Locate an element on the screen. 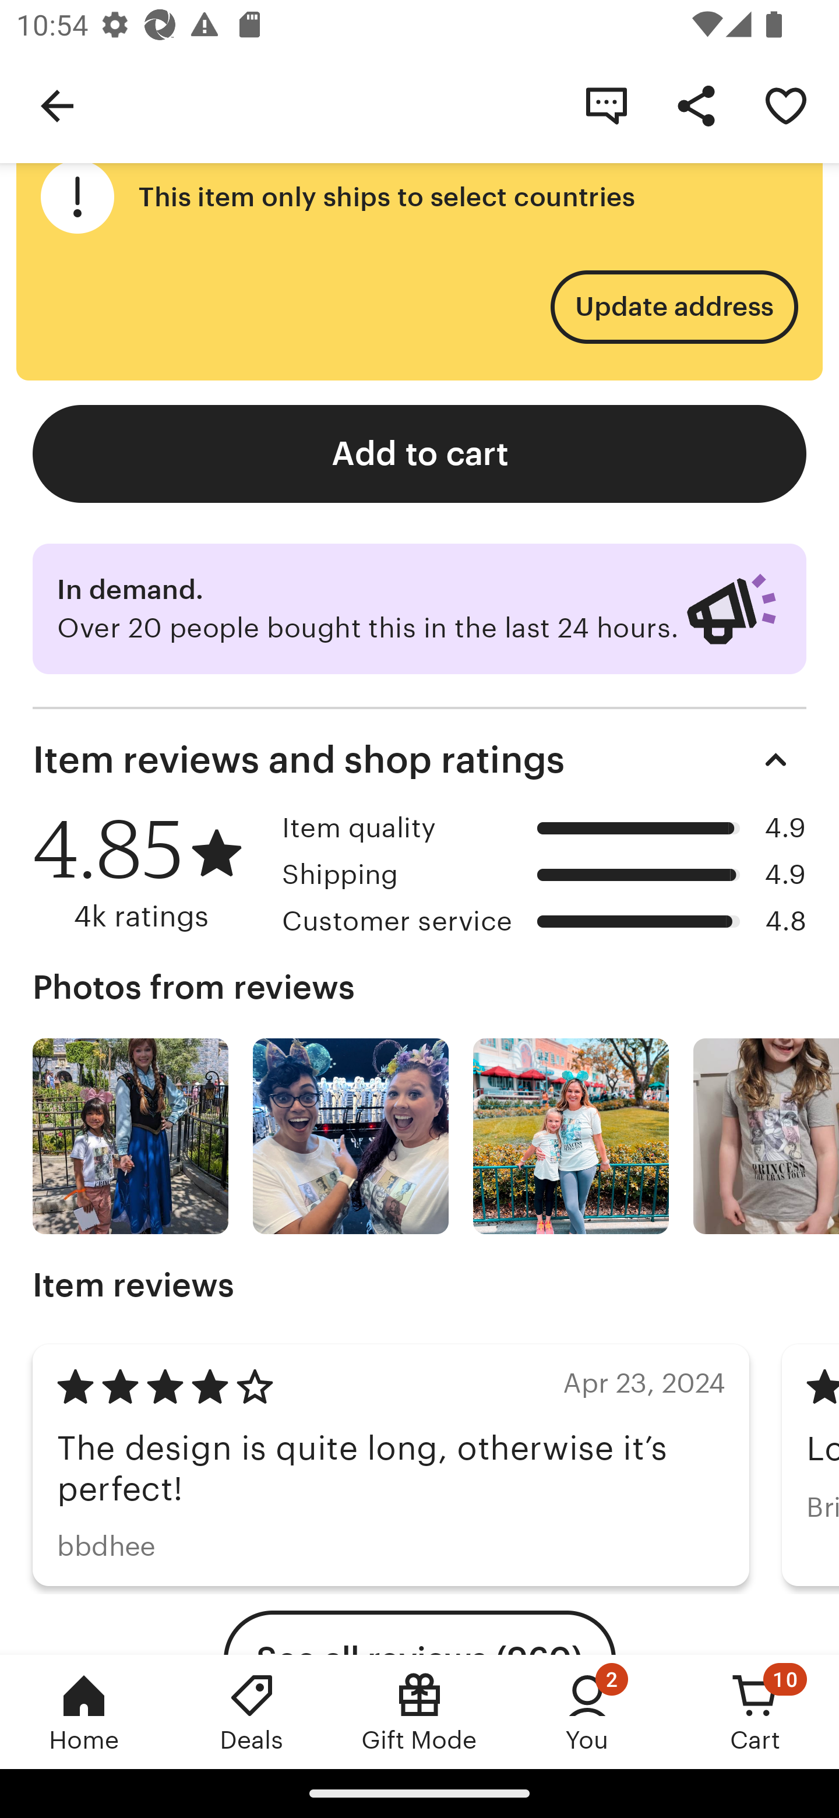 The width and height of the screenshot is (839, 1818). Item reviews and shop ratings is located at coordinates (419, 760).